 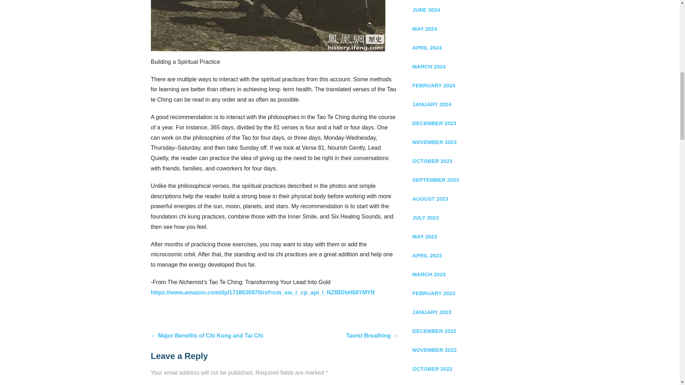 What do you see at coordinates (470, 10) in the screenshot?
I see `JUNE 2024` at bounding box center [470, 10].